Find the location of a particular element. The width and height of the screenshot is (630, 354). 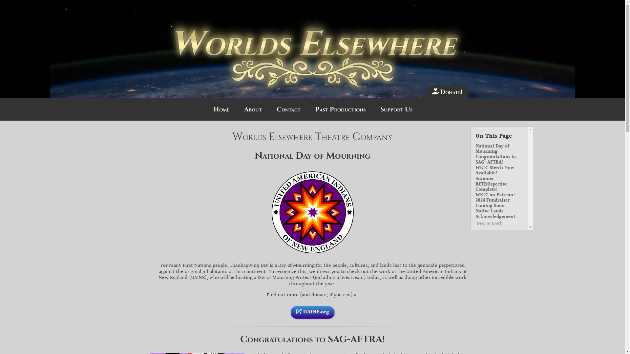

WETC Merch Now Available! is located at coordinates (499, 171).